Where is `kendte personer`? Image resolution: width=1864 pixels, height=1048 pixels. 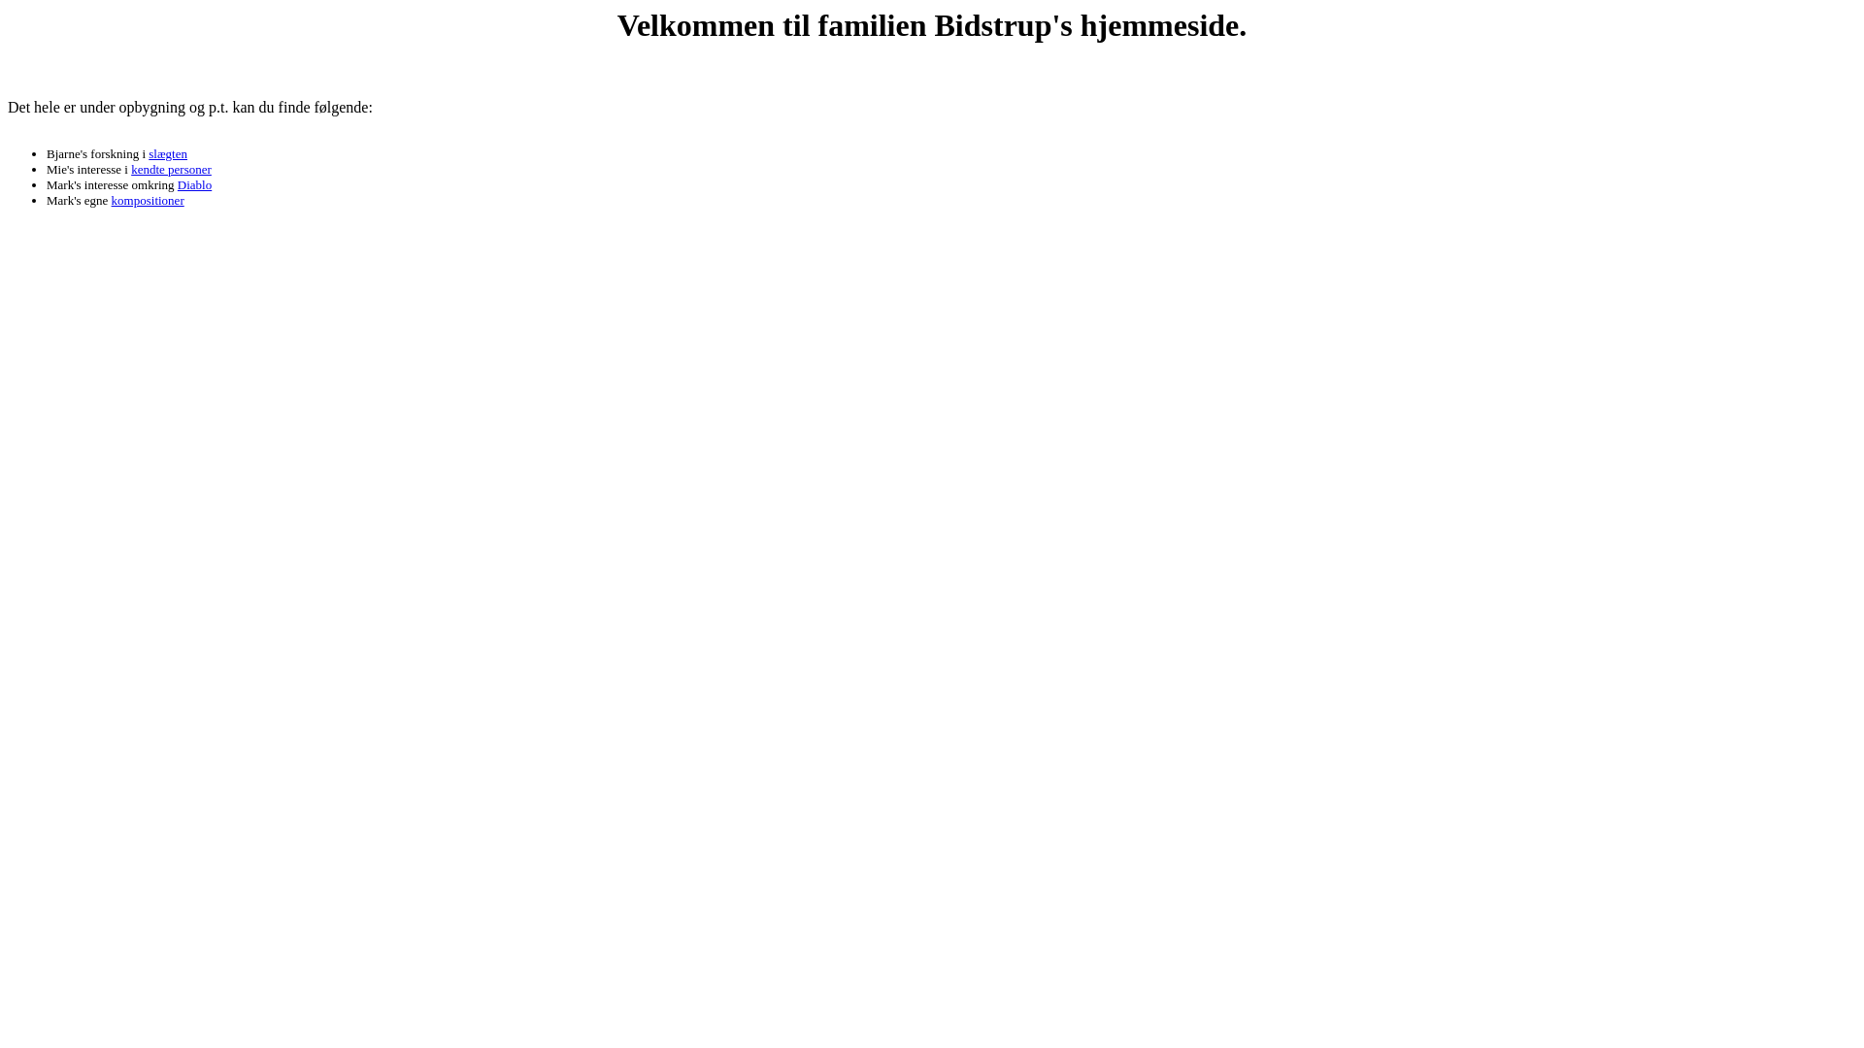 kendte personer is located at coordinates (171, 169).